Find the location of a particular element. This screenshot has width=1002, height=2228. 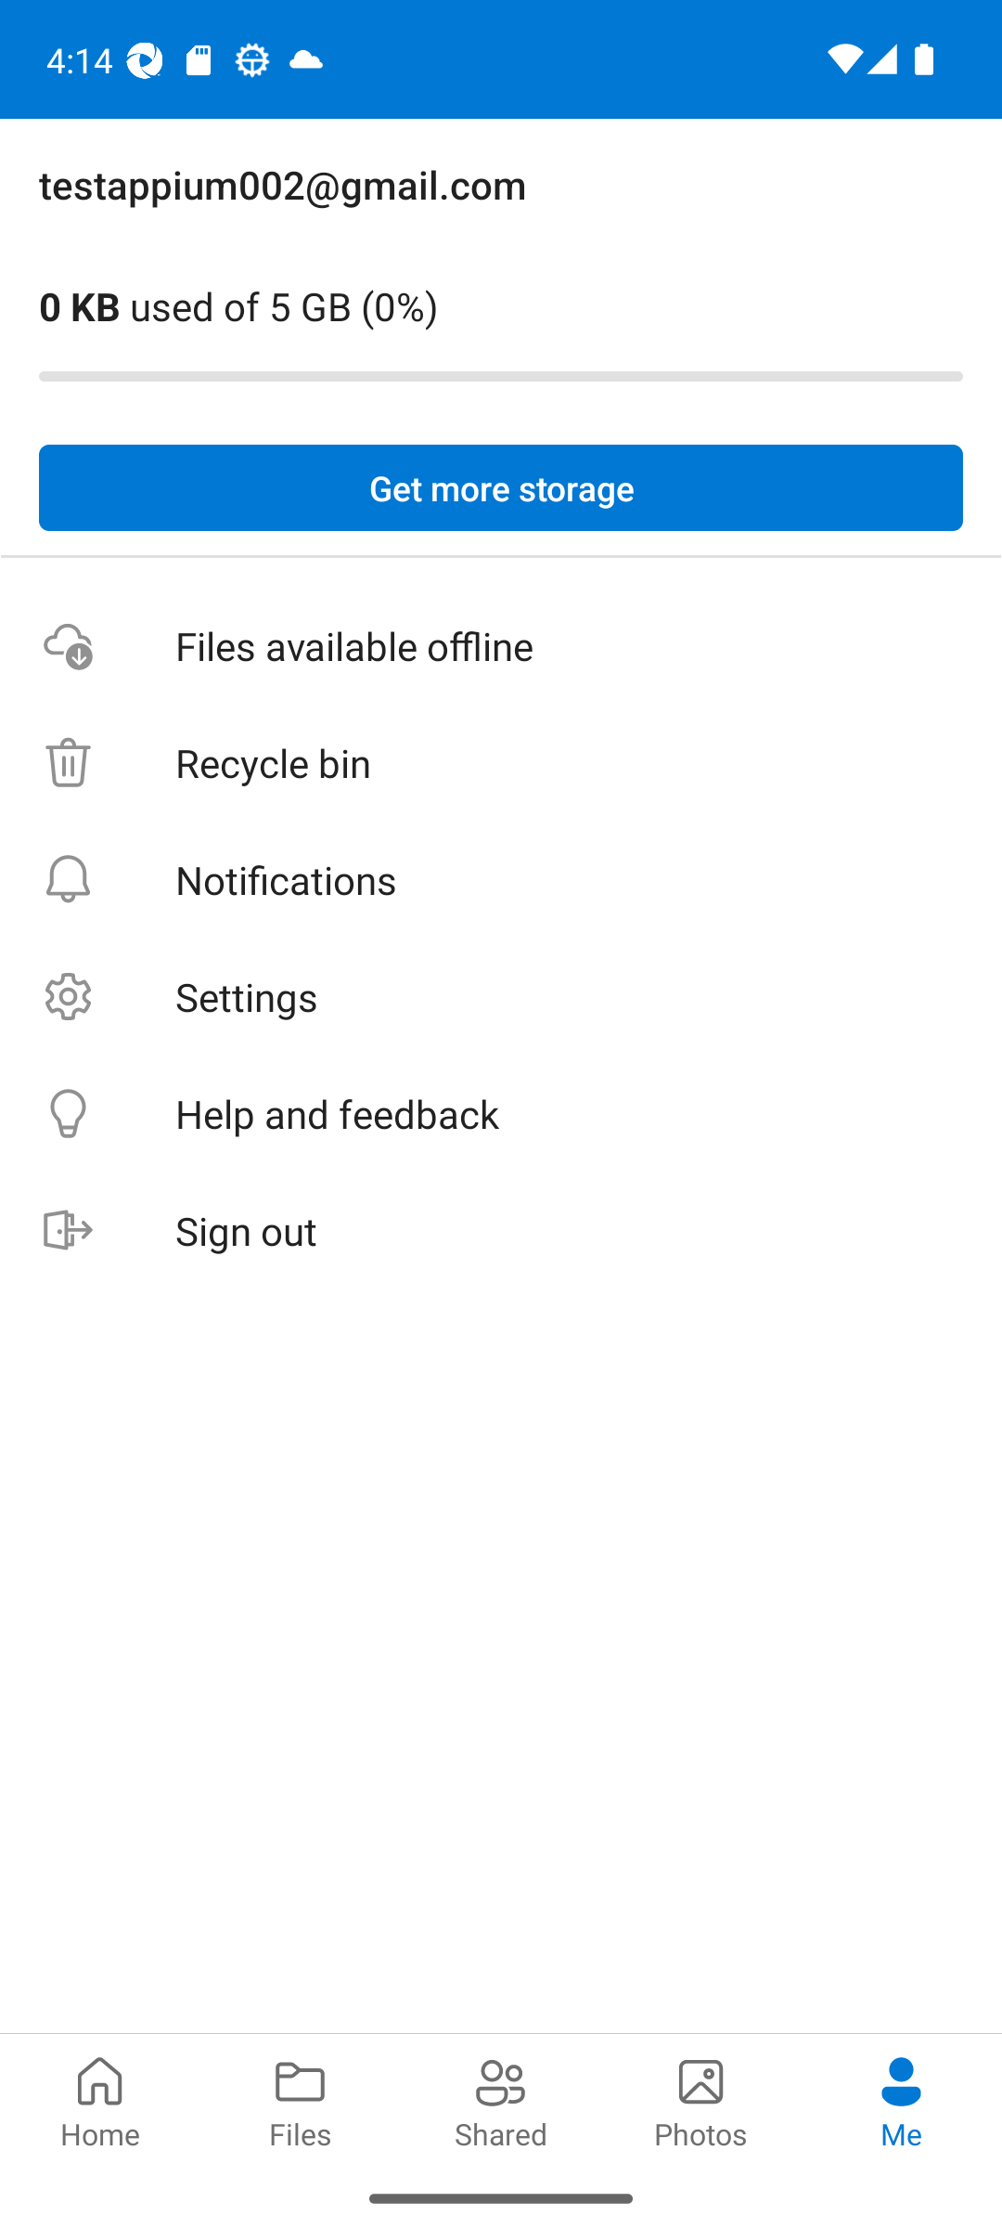

Files available offline is located at coordinates (501, 646).